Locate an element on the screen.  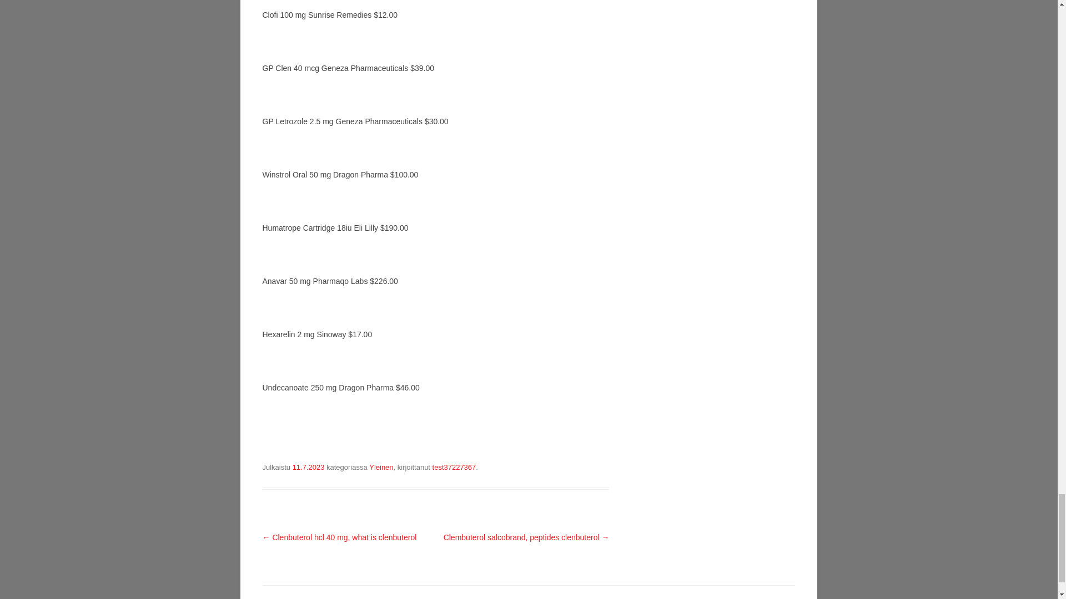
02:41 is located at coordinates (309, 467).